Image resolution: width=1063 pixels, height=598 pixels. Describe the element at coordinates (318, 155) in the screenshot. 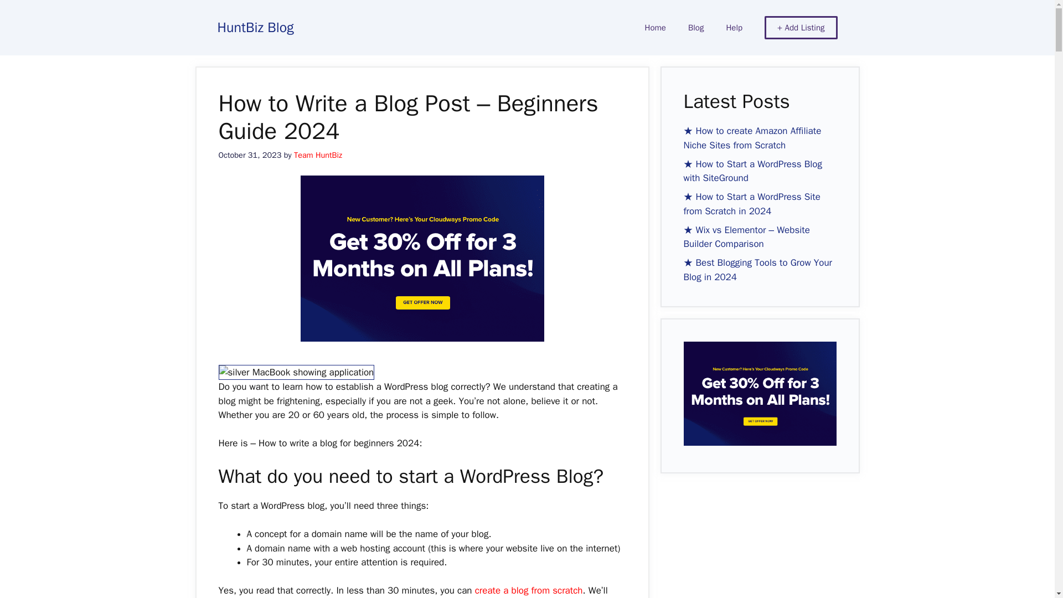

I see `View all posts by Team HuntBiz` at that location.